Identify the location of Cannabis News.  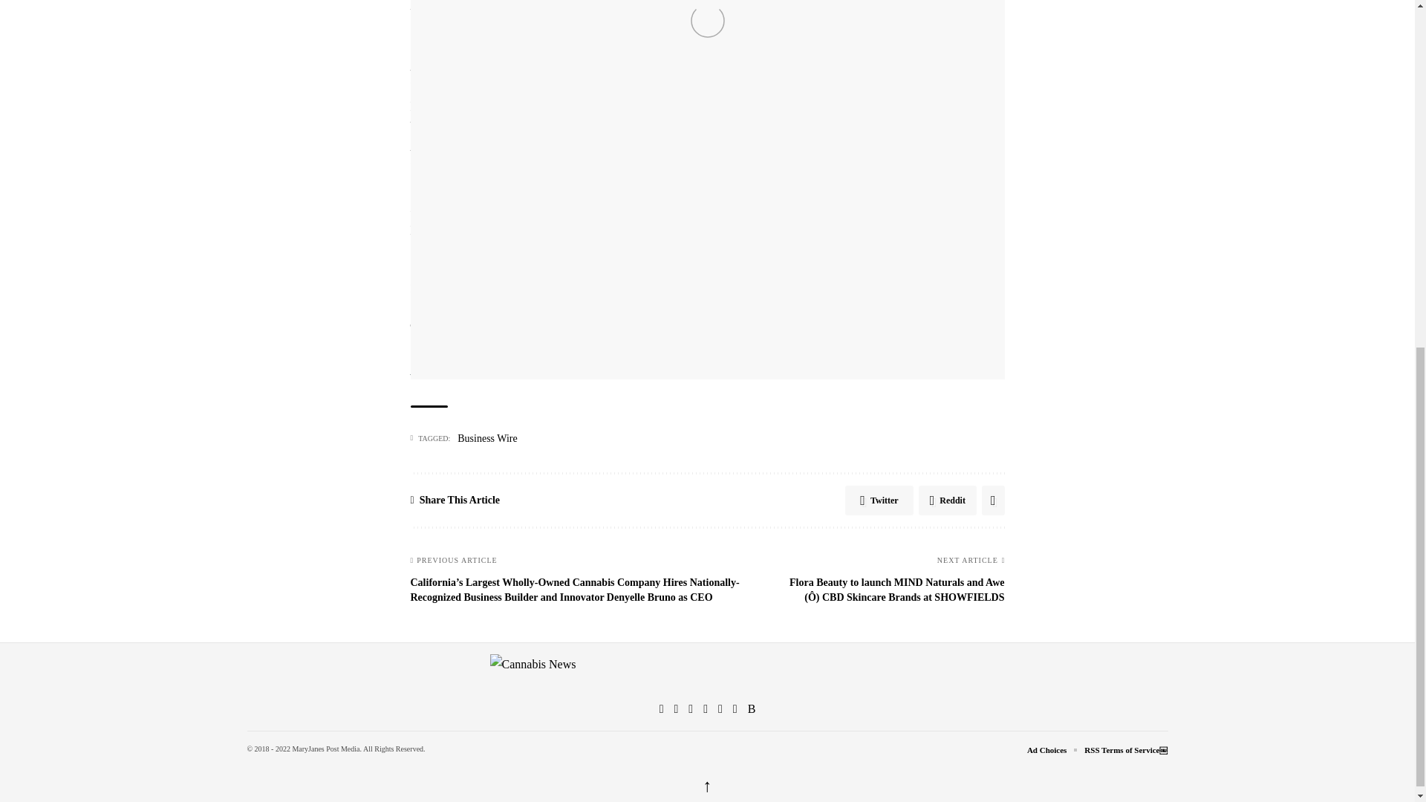
(708, 673).